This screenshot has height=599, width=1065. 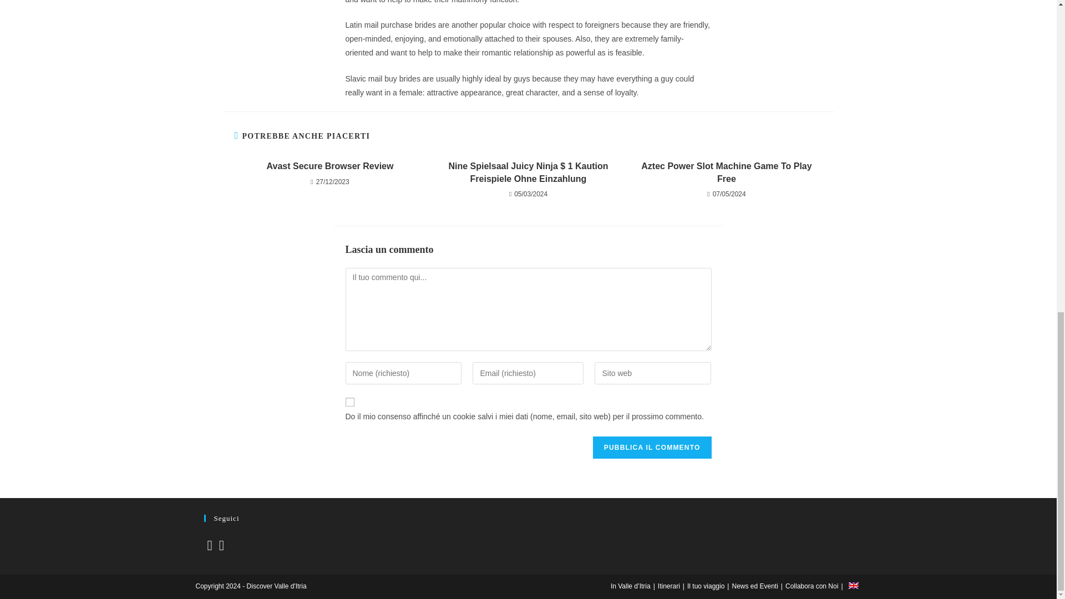 I want to click on Aztec Power Slot Machine Game To Play Free, so click(x=726, y=172).